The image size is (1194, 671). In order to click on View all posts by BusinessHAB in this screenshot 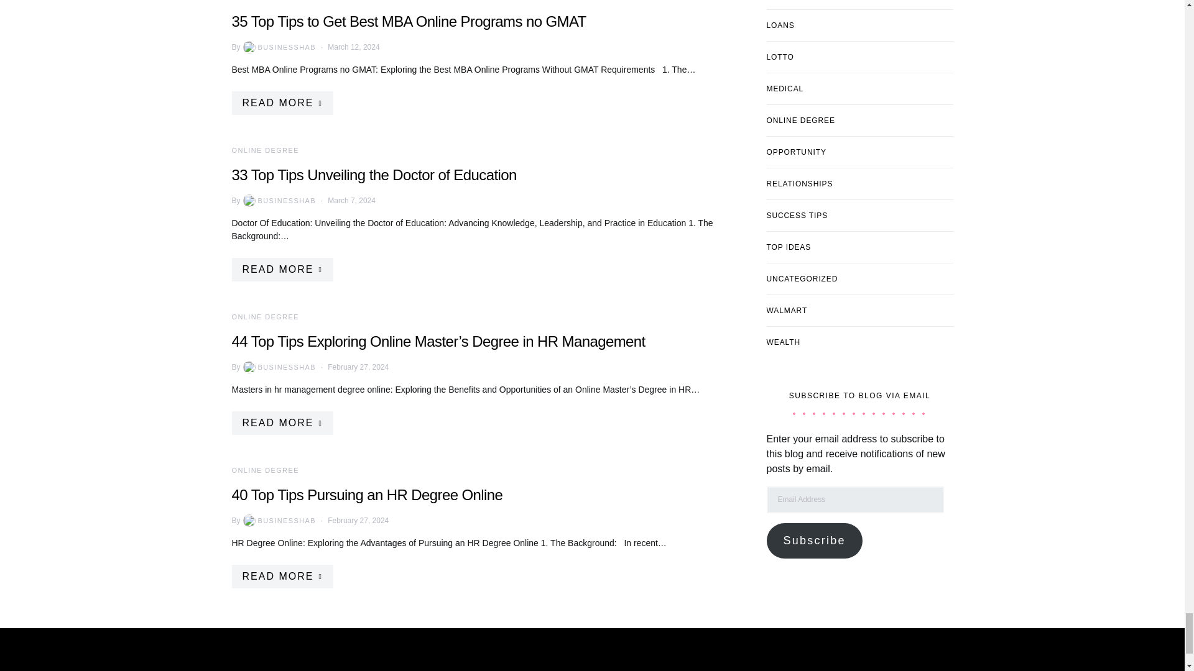, I will do `click(279, 367)`.